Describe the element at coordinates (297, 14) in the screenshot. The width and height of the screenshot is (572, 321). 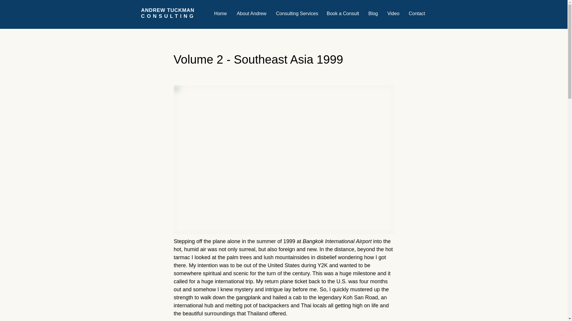
I see `Home` at that location.